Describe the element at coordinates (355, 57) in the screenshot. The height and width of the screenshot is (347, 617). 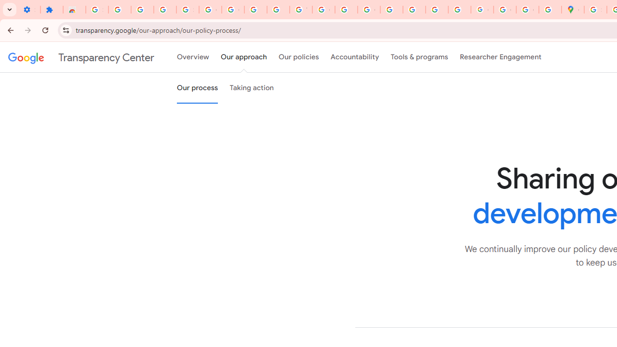
I see `Accountability` at that location.